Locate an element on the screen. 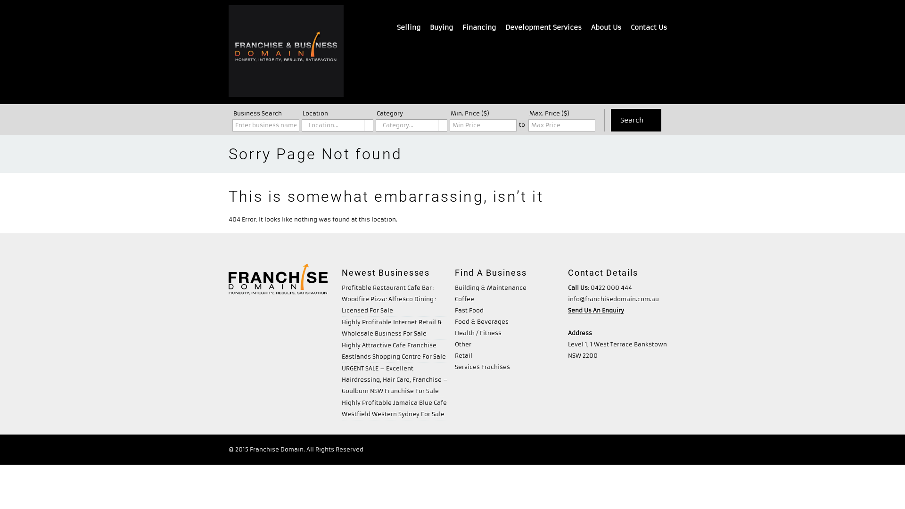  Contact Us is located at coordinates (661, 450).